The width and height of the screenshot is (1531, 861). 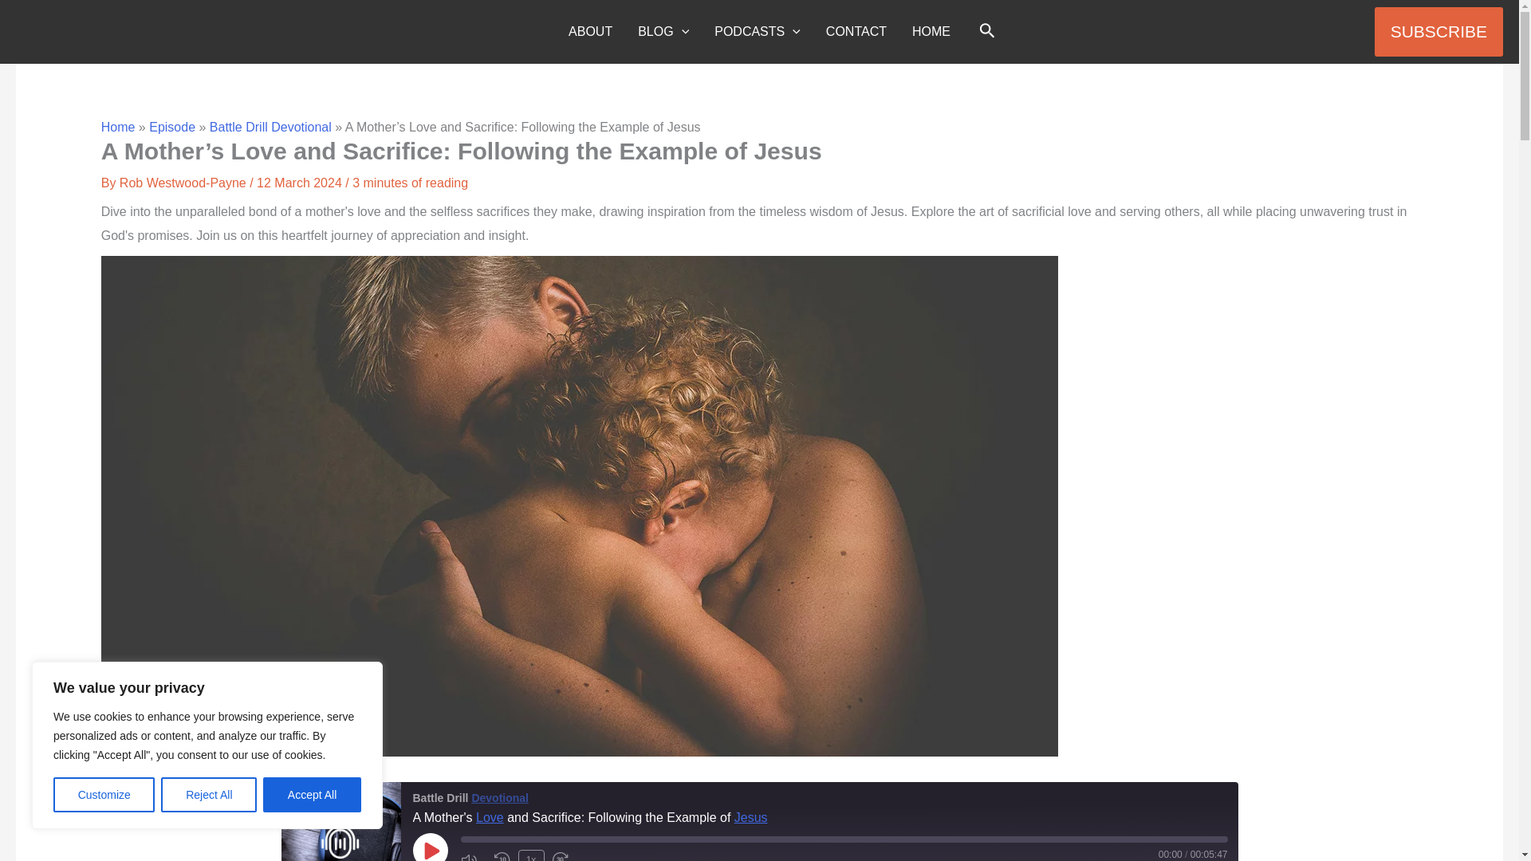 I want to click on ABOUT, so click(x=590, y=32).